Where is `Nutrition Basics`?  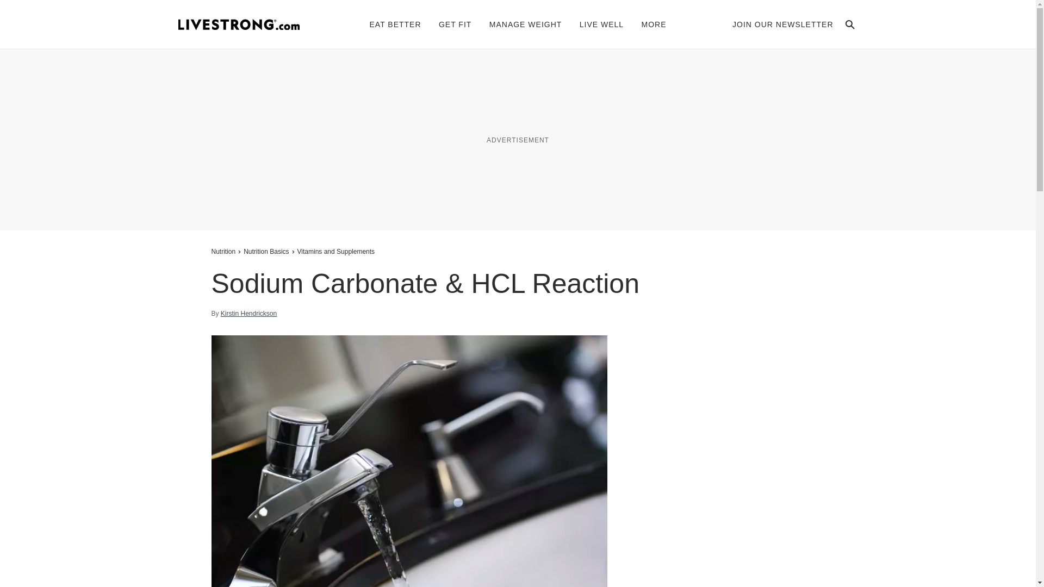 Nutrition Basics is located at coordinates (266, 251).